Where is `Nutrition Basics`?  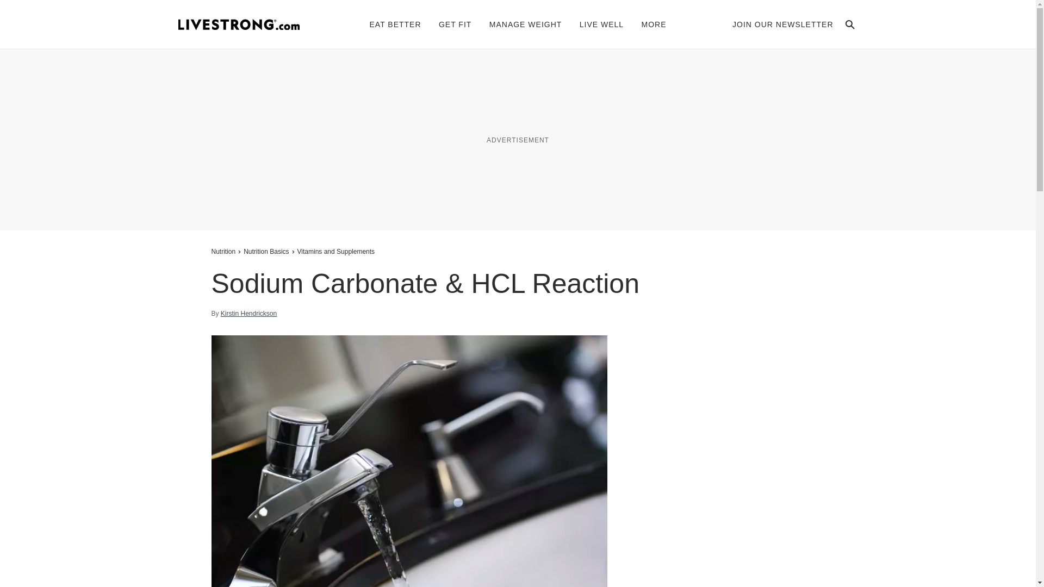 Nutrition Basics is located at coordinates (266, 251).